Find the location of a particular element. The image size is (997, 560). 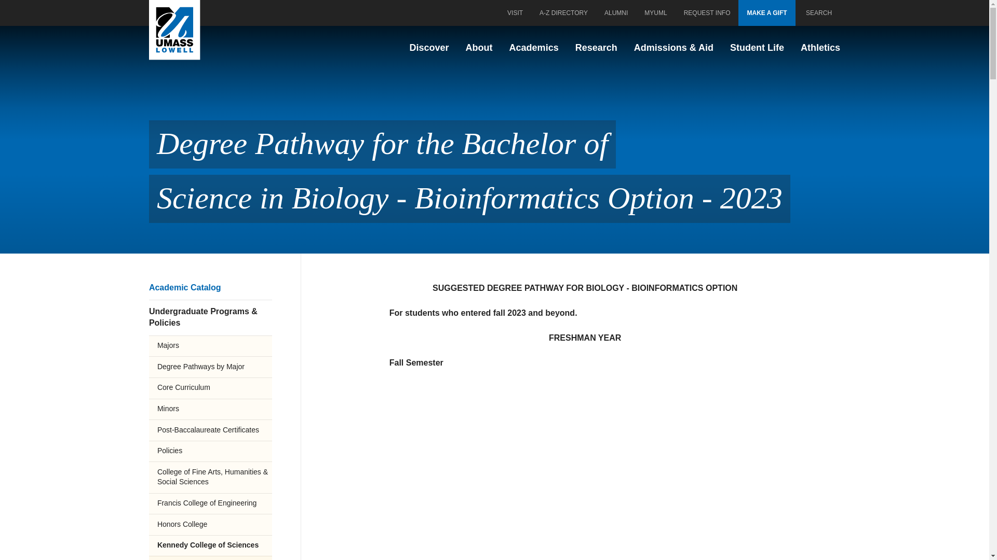

Academics is located at coordinates (534, 48).